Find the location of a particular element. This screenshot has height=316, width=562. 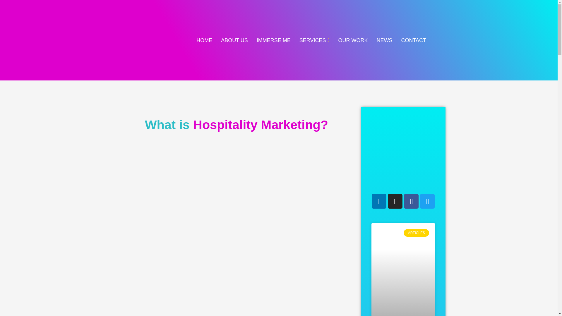

SERVICES is located at coordinates (314, 40).